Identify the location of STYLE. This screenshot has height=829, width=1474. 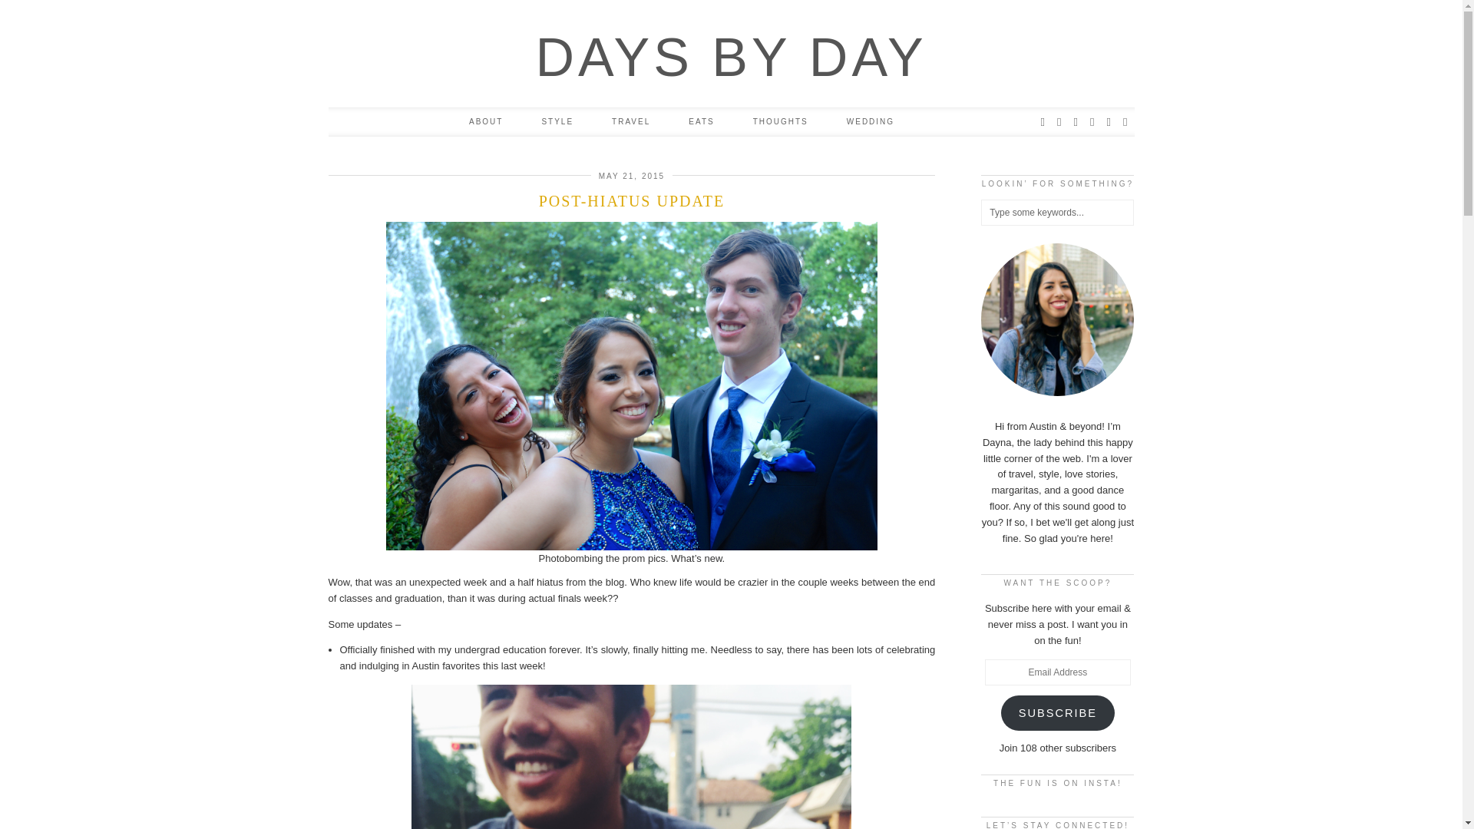
(557, 122).